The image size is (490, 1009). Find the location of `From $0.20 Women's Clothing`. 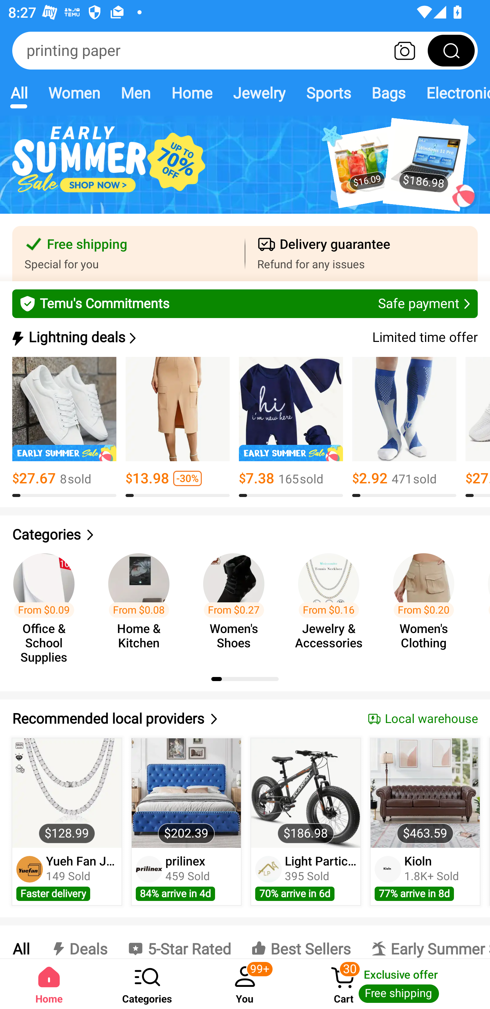

From $0.20 Women's Clothing is located at coordinates (427, 603).